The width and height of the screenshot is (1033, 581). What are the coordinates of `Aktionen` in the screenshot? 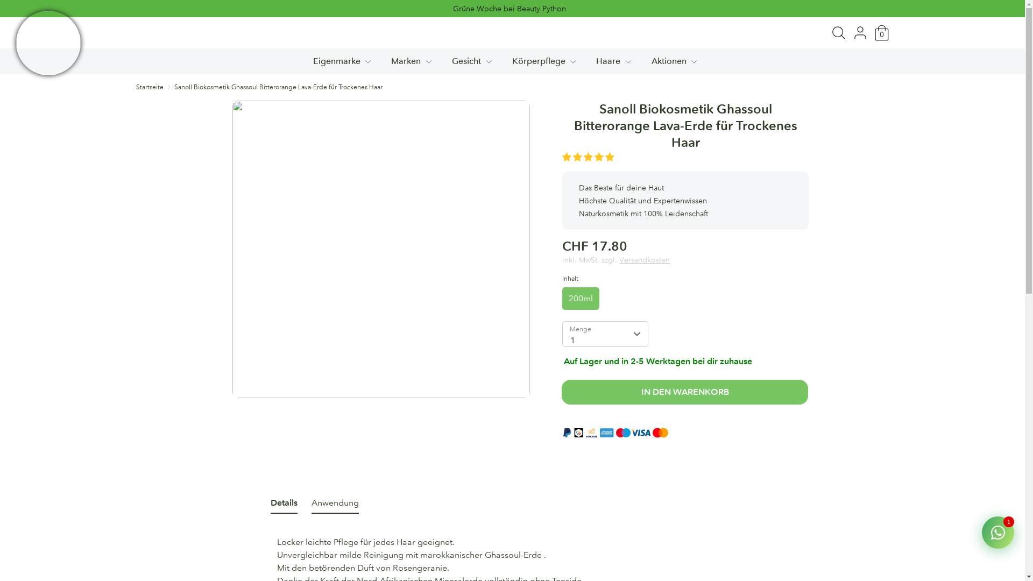 It's located at (676, 65).